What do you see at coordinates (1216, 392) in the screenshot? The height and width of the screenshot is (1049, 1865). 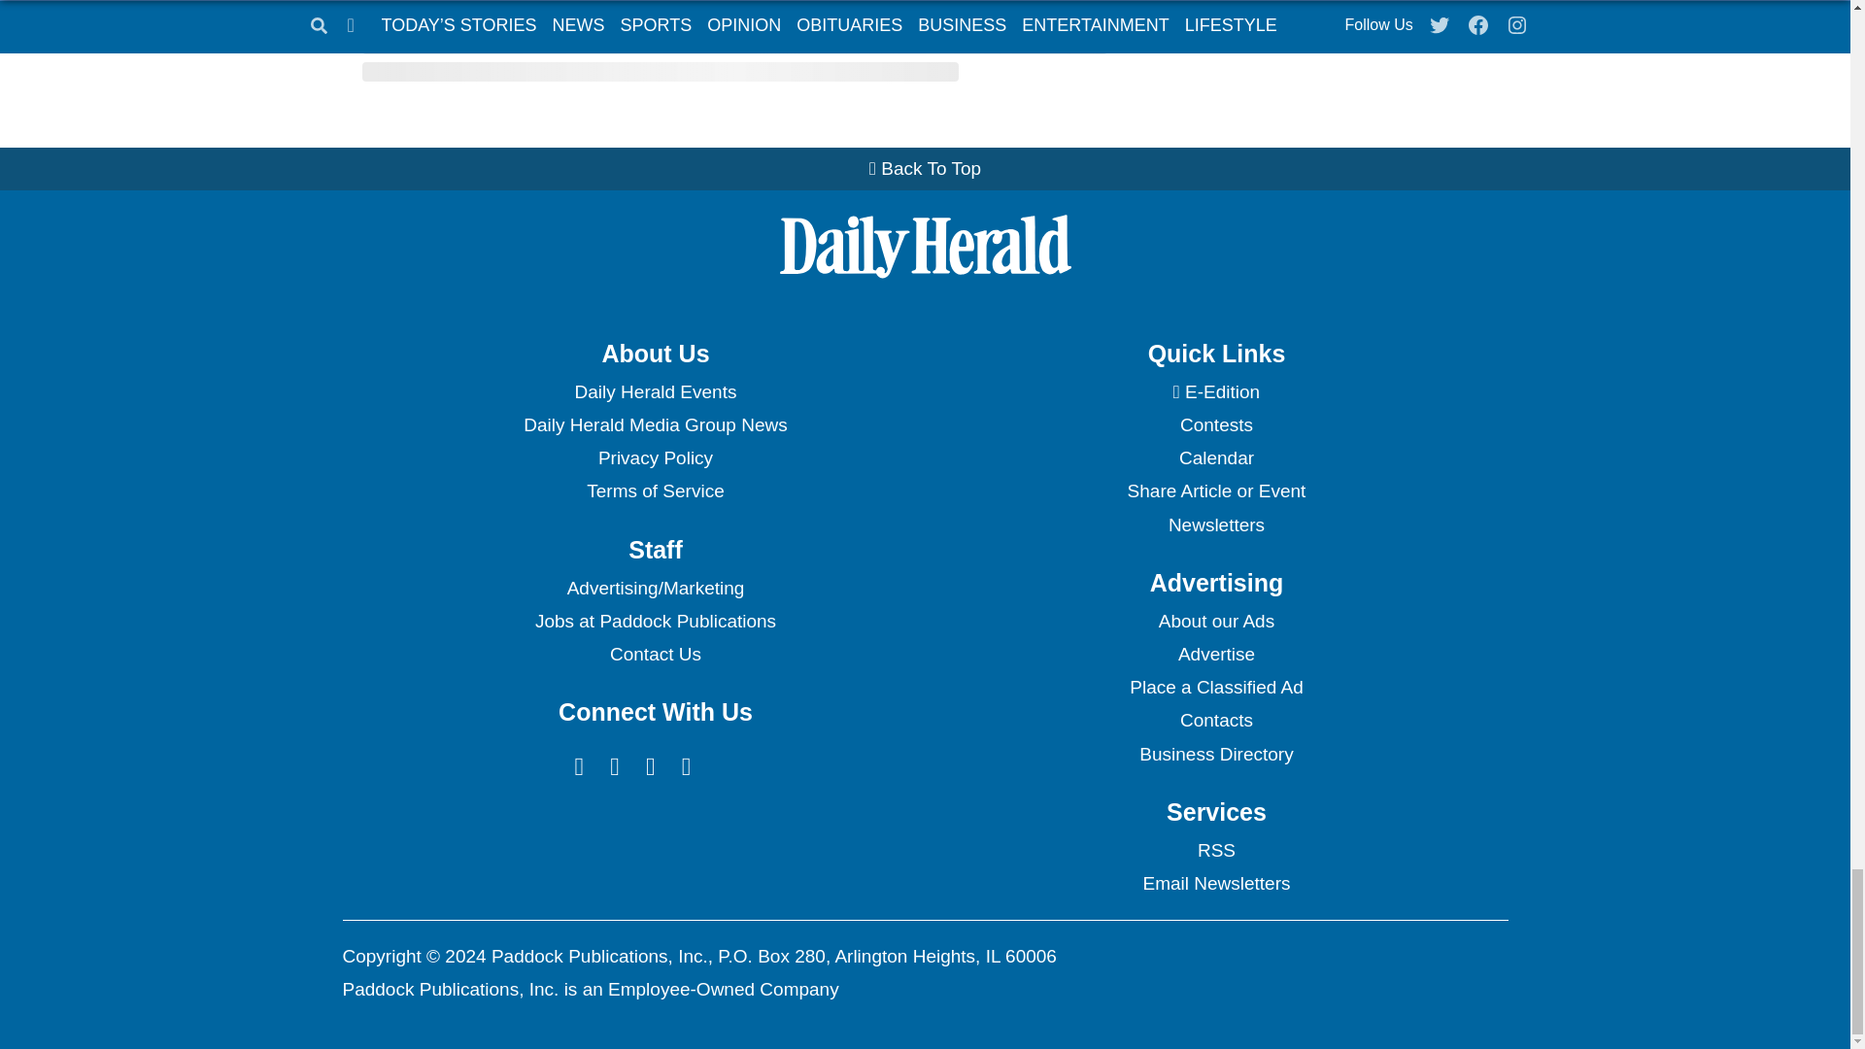 I see `Daily Herald Digital Newspaper` at bounding box center [1216, 392].